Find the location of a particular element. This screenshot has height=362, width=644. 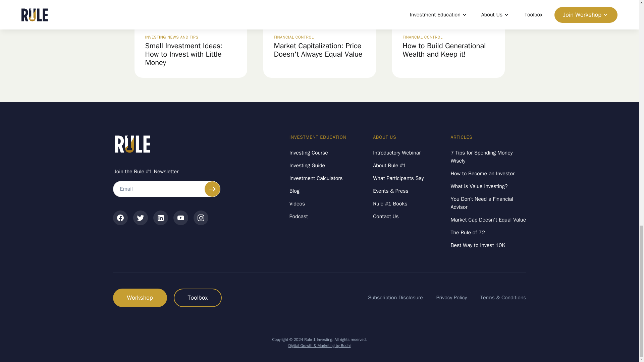

Best Way to Invest 10K is located at coordinates (478, 245).